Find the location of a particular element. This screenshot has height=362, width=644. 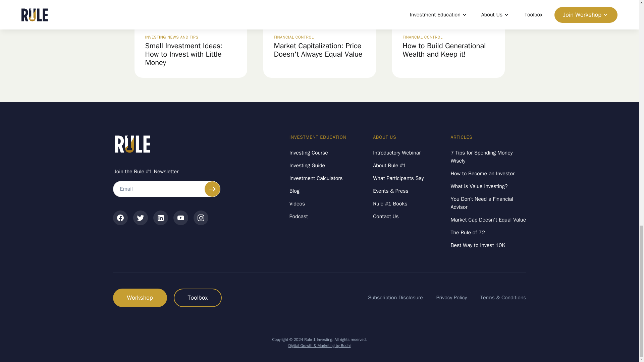

Best Way to Invest 10K is located at coordinates (478, 245).